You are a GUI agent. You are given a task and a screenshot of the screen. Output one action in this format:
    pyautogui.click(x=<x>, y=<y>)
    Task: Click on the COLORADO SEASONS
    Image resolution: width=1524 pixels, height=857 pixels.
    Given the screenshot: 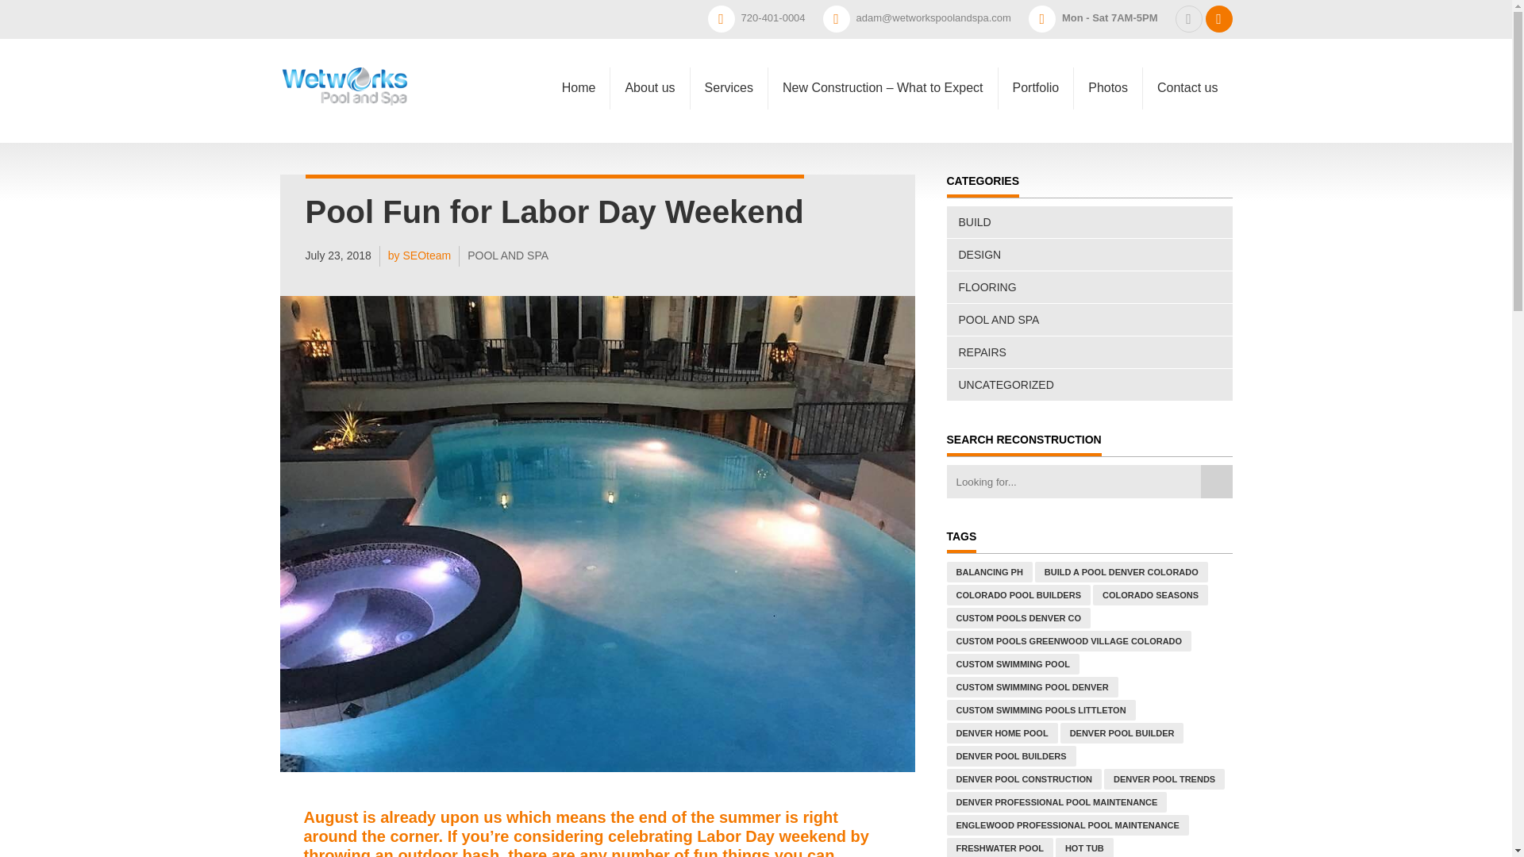 What is the action you would take?
    pyautogui.click(x=1150, y=594)
    